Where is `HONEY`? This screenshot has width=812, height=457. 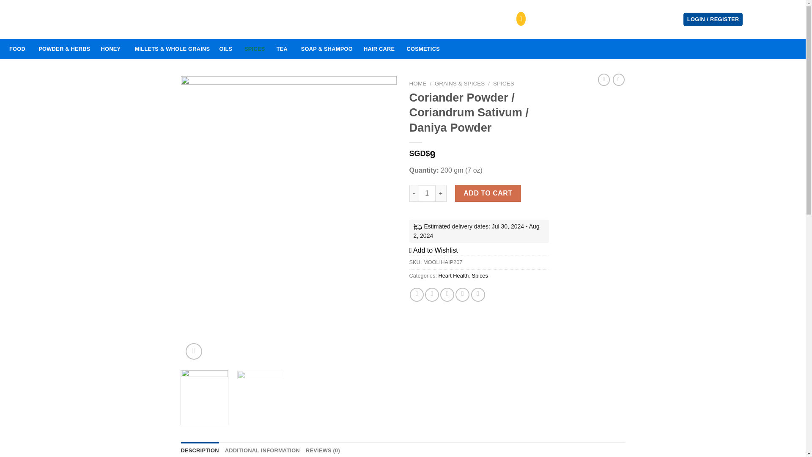 HONEY is located at coordinates (417, 295).